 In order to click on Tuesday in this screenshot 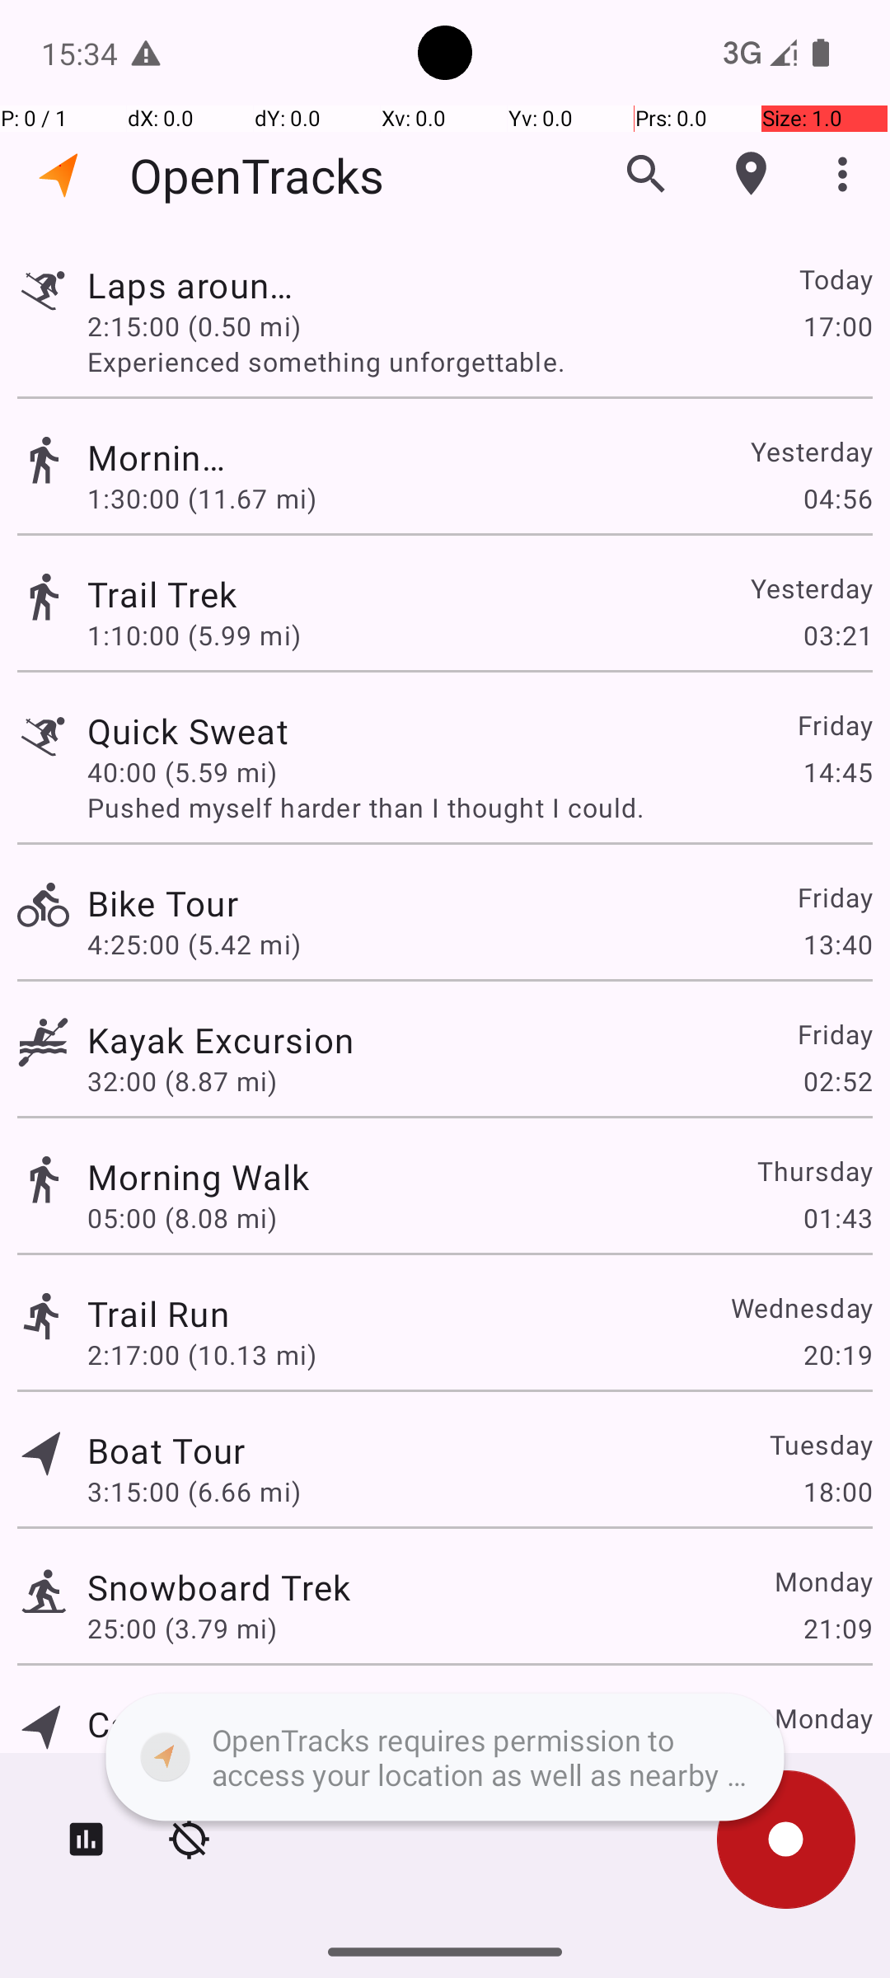, I will do `click(821, 1444)`.